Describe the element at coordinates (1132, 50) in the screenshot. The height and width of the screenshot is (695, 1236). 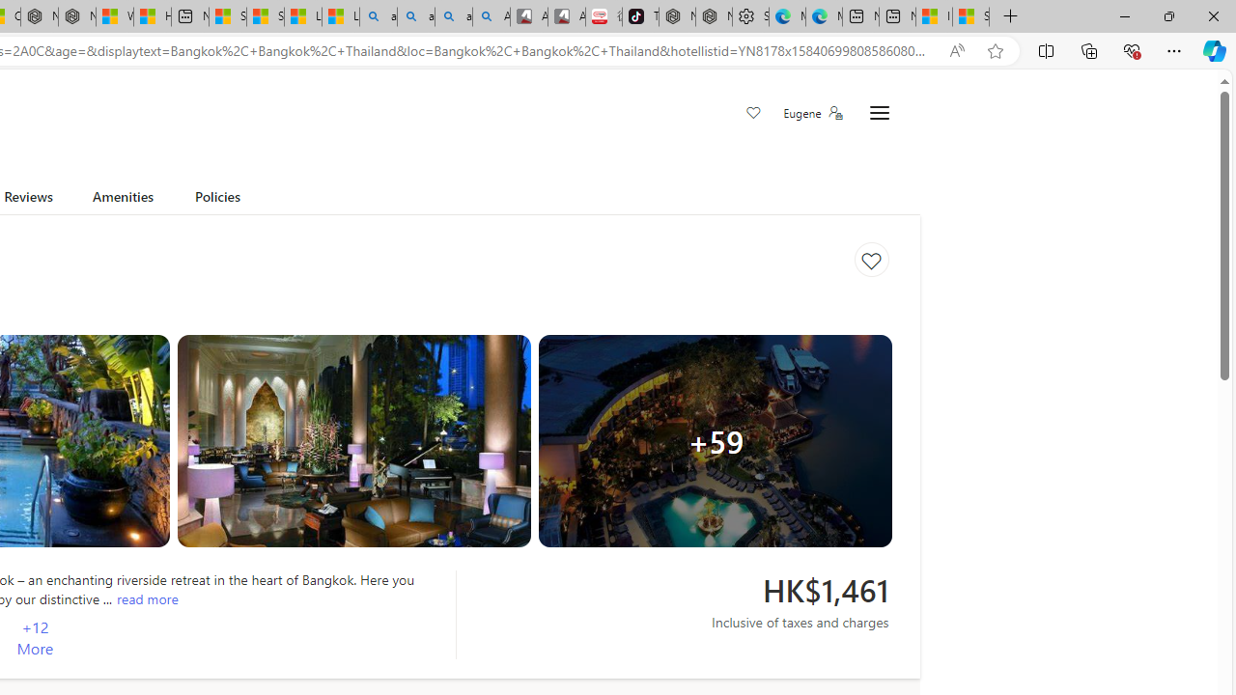
I see `Browser essentials` at that location.